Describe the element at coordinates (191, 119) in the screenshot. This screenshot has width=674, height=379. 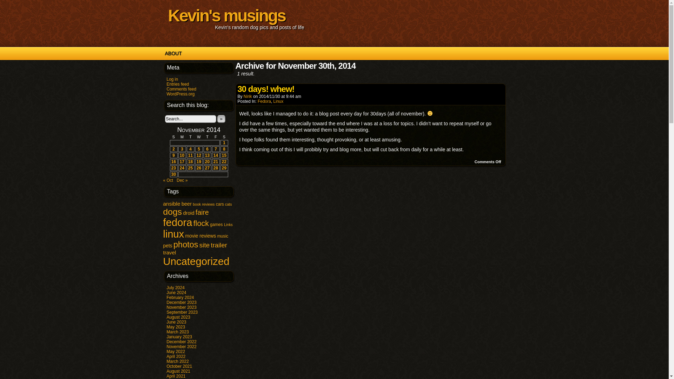
I see `Search...` at that location.